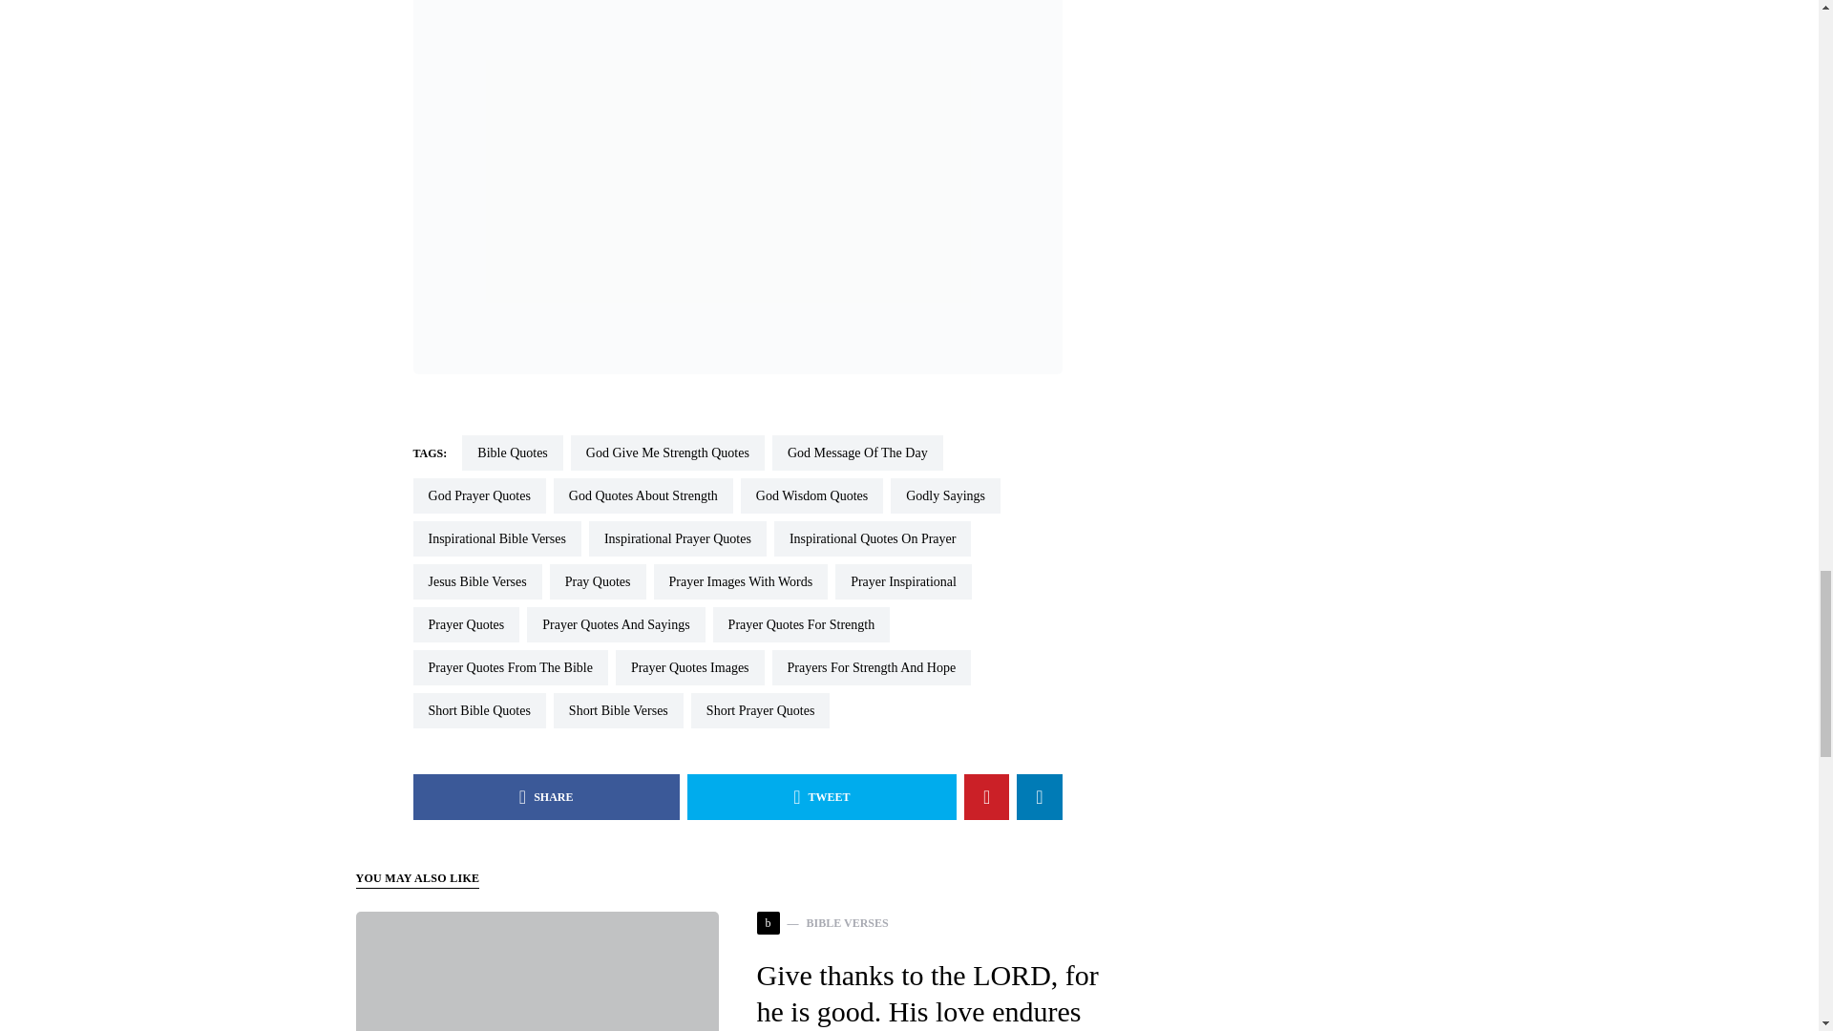 Image resolution: width=1833 pixels, height=1031 pixels. I want to click on God Wisdom Quotes, so click(811, 495).